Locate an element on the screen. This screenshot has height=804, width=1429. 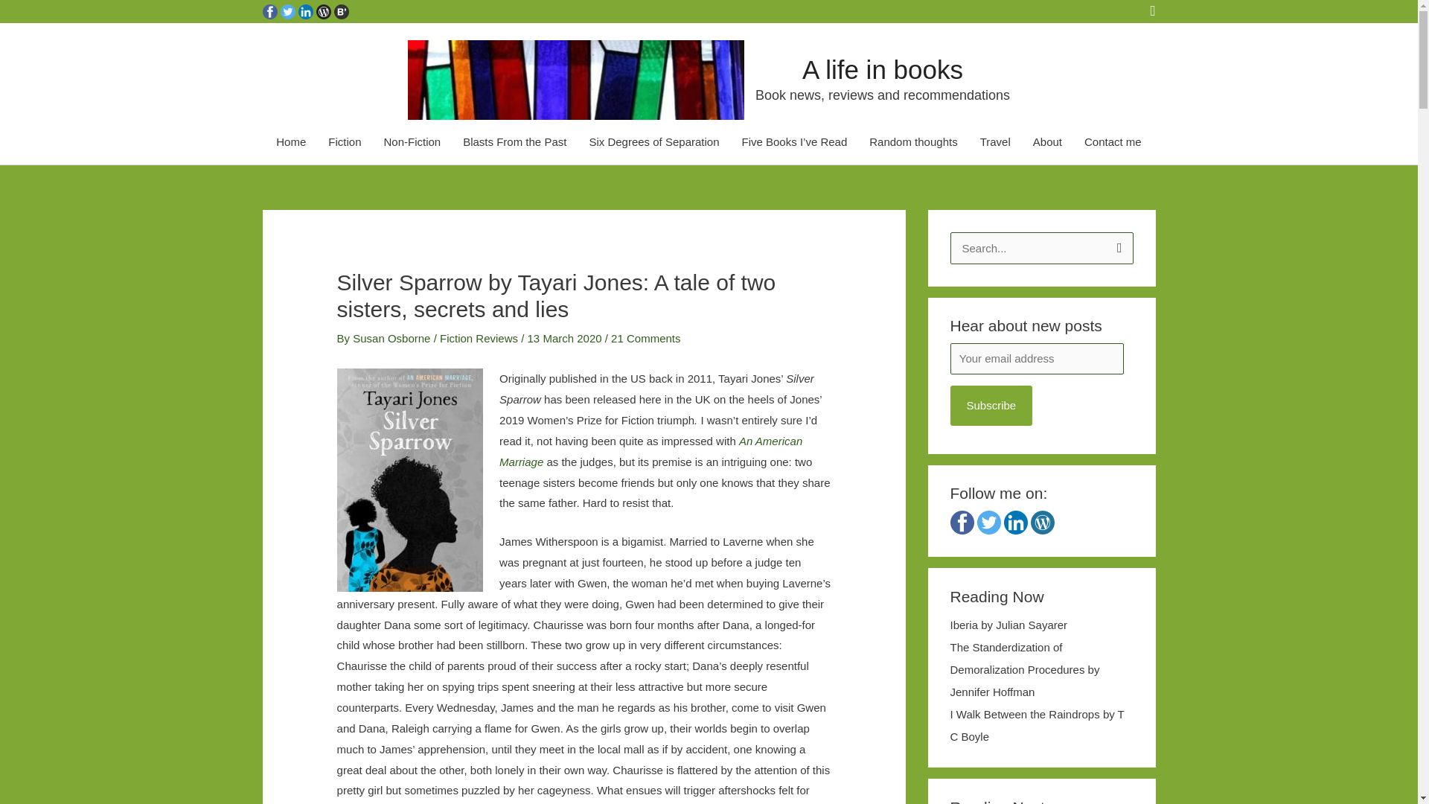
Follow Me on Bloglovin' is located at coordinates (341, 10).